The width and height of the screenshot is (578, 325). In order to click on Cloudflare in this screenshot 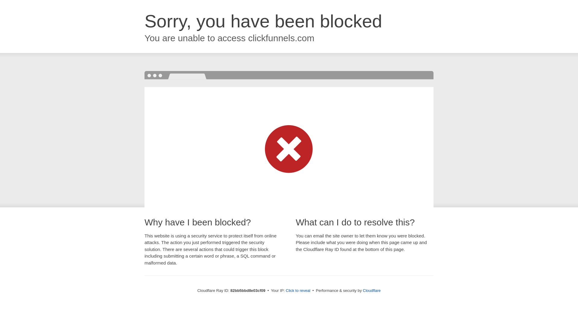, I will do `click(371, 291)`.